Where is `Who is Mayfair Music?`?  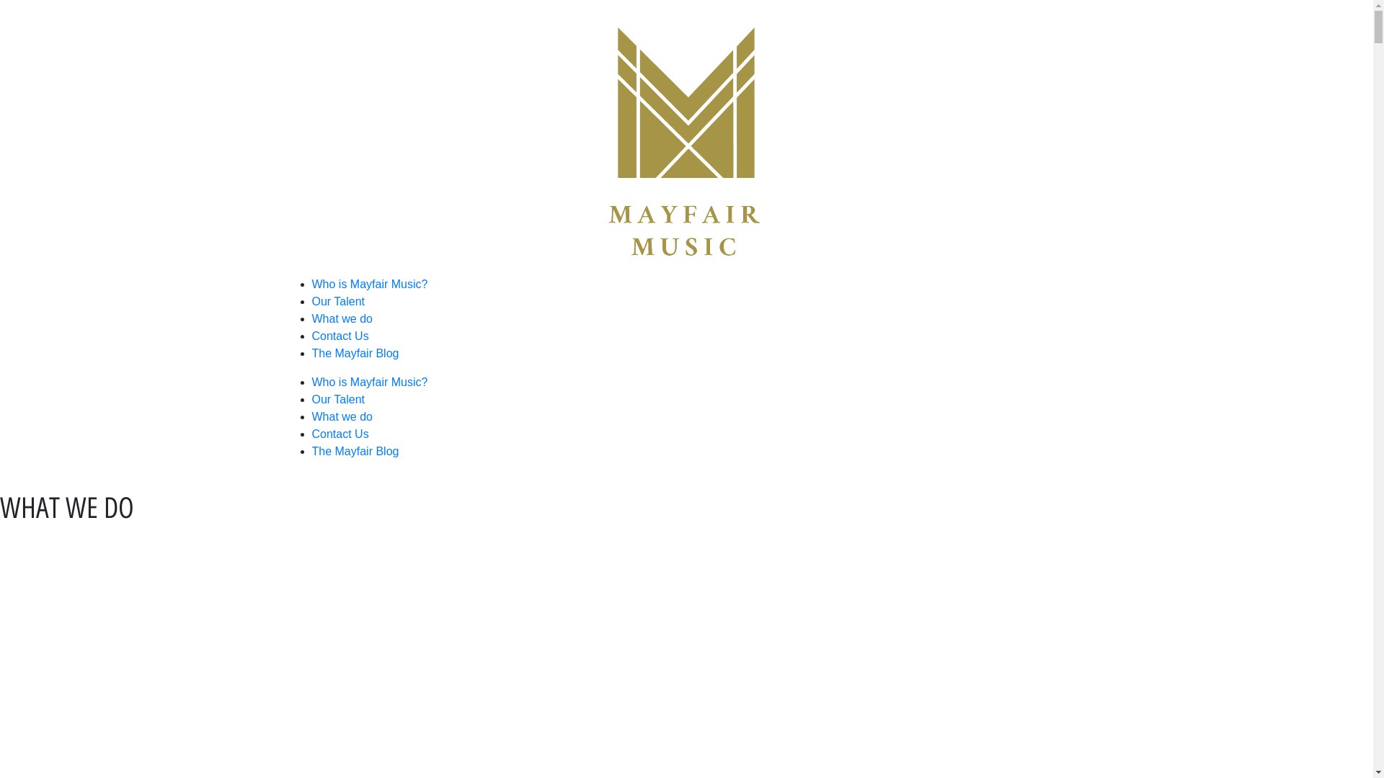
Who is Mayfair Music? is located at coordinates (369, 284).